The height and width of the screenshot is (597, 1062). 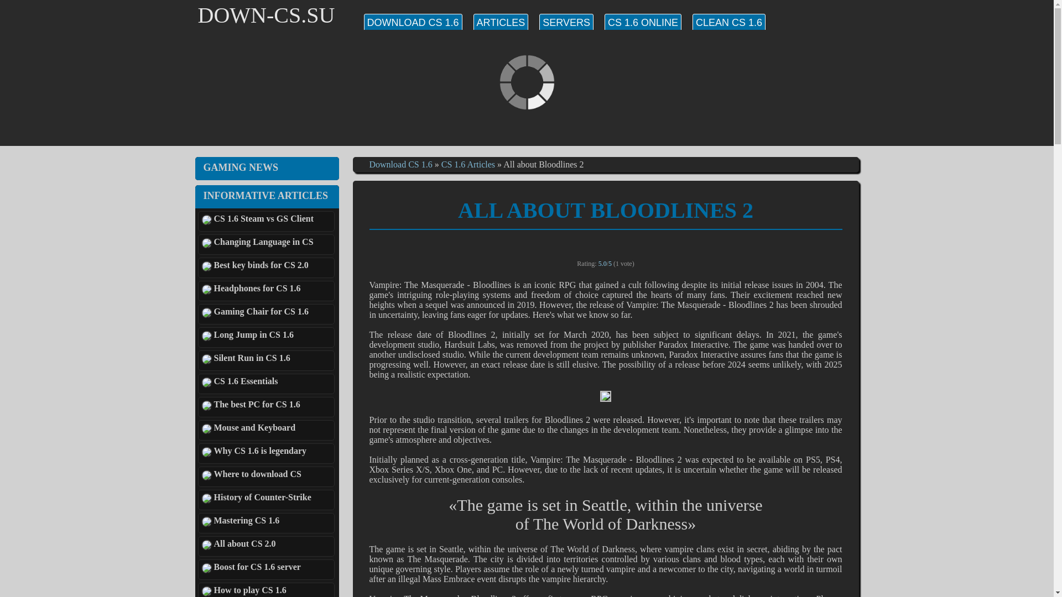 I want to click on Mouse and Keyboard, so click(x=267, y=430).